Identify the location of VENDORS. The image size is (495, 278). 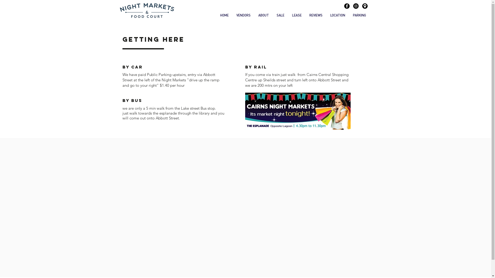
(243, 15).